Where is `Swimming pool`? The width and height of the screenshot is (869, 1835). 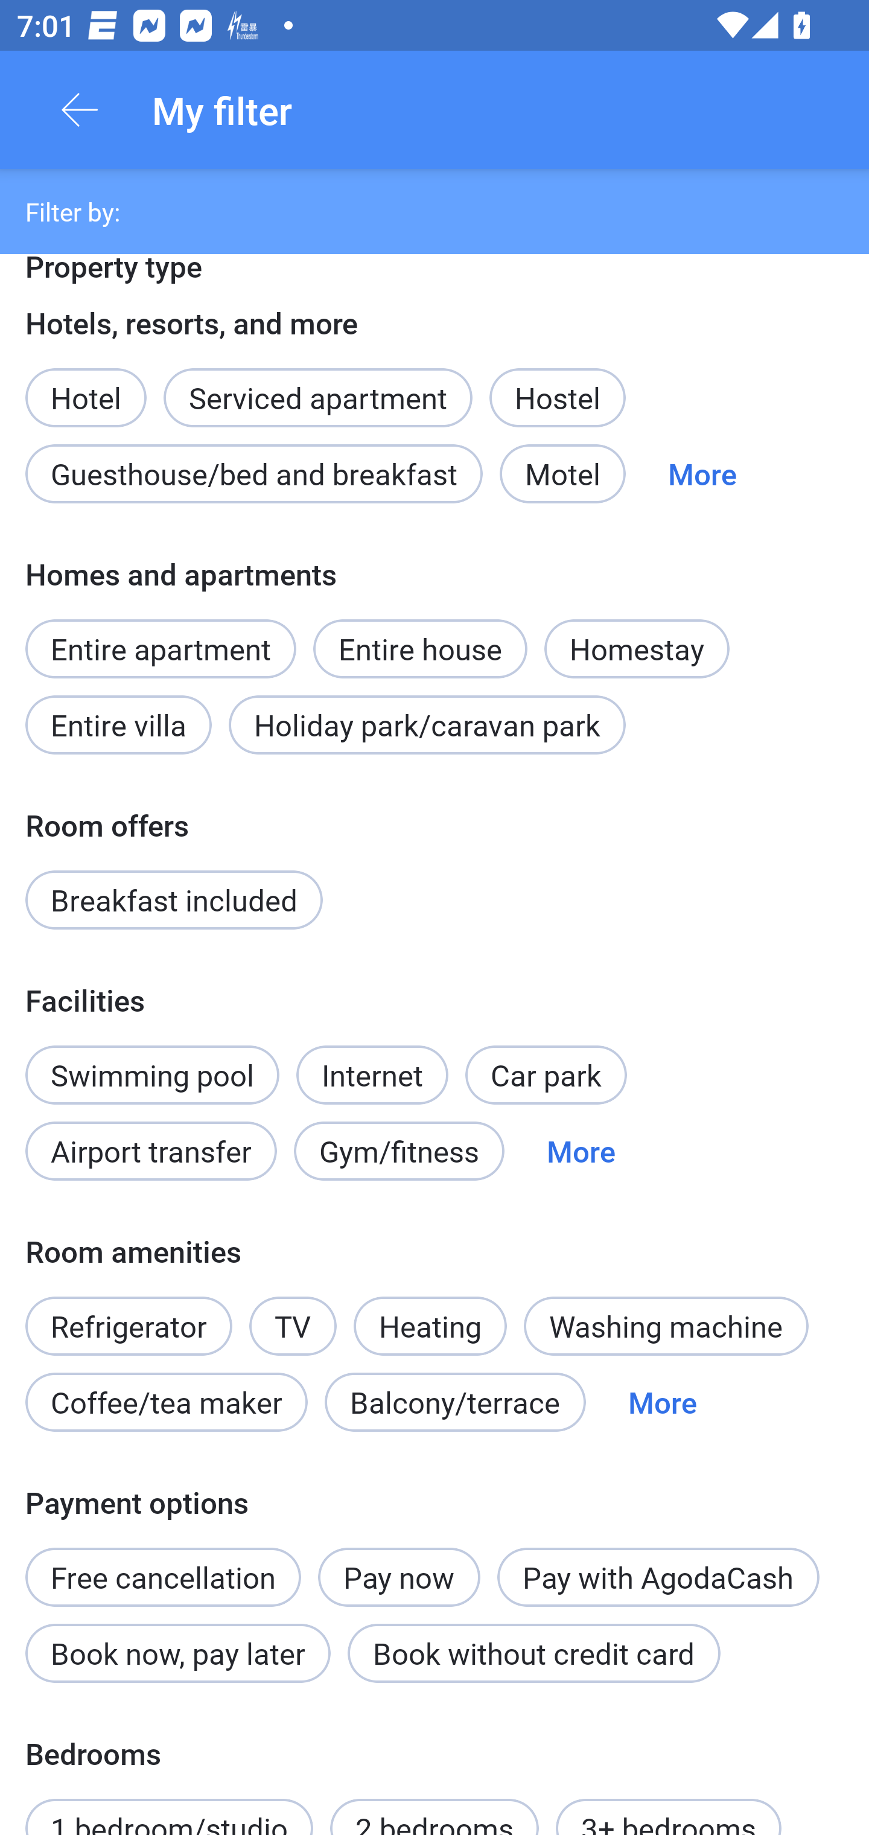
Swimming pool is located at coordinates (152, 1074).